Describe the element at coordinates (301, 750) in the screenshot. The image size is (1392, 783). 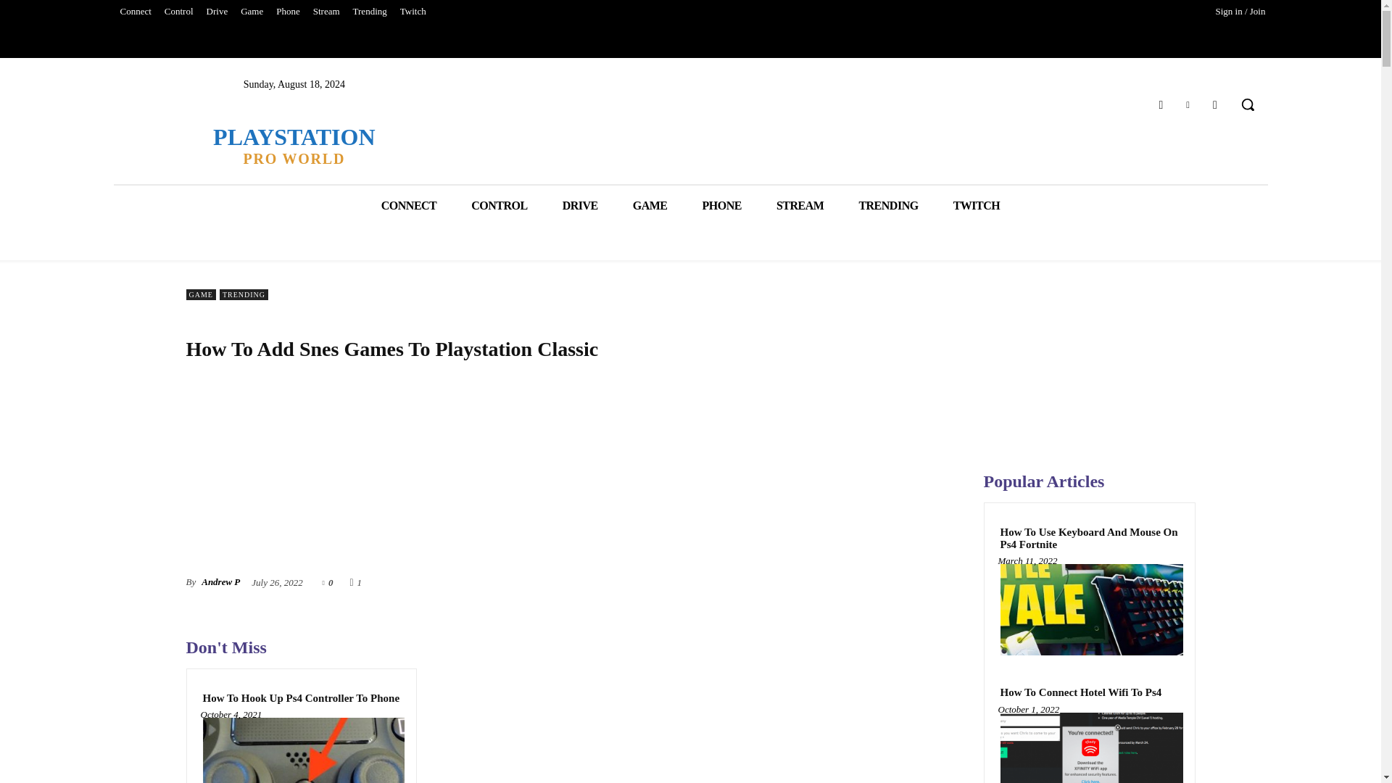
I see `How To Hook Up Ps4 Controller To Phone` at that location.